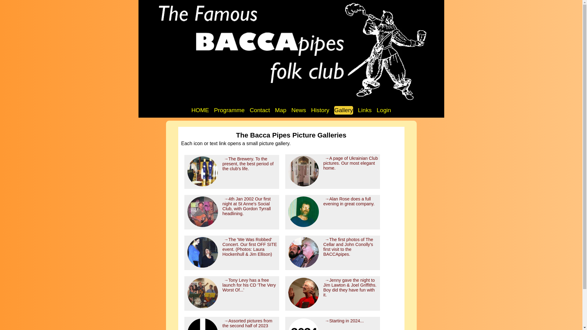  I want to click on History, so click(320, 110).